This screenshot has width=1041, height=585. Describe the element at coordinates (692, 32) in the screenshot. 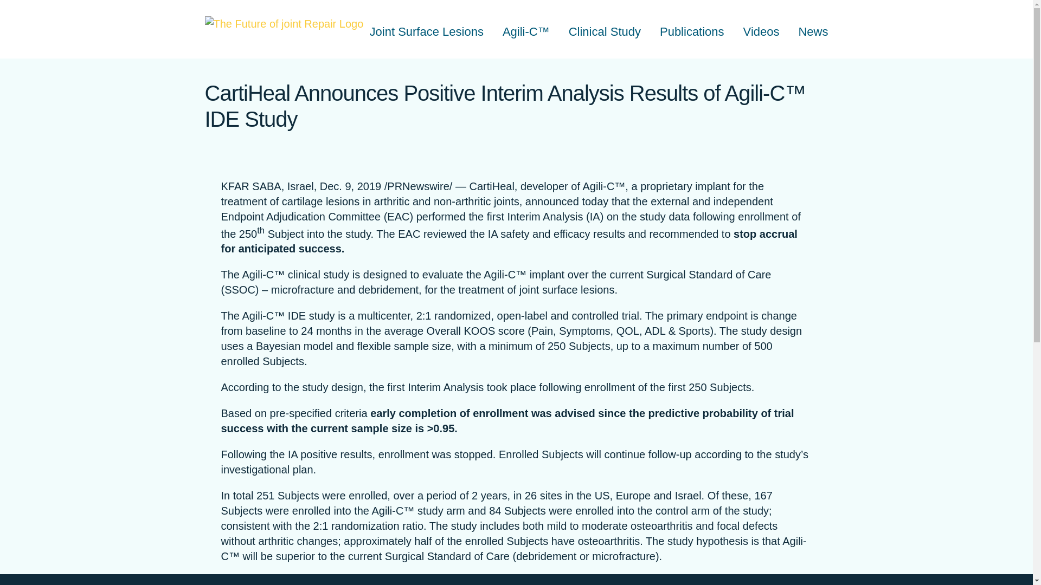

I see `Publications` at that location.